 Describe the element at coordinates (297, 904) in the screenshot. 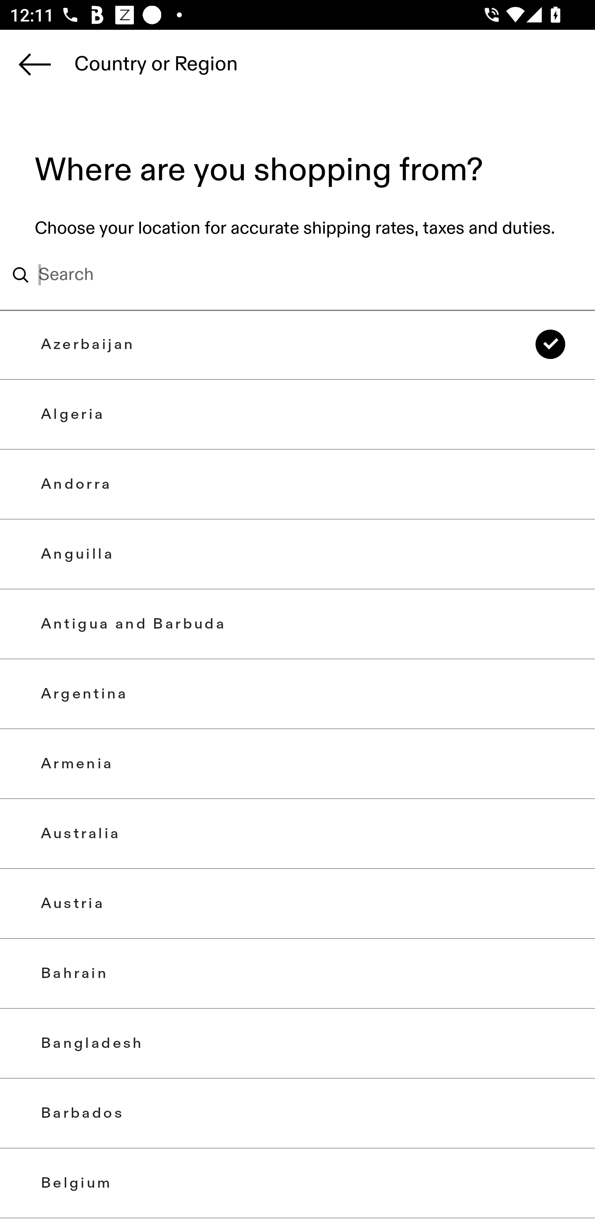

I see `Austria` at that location.